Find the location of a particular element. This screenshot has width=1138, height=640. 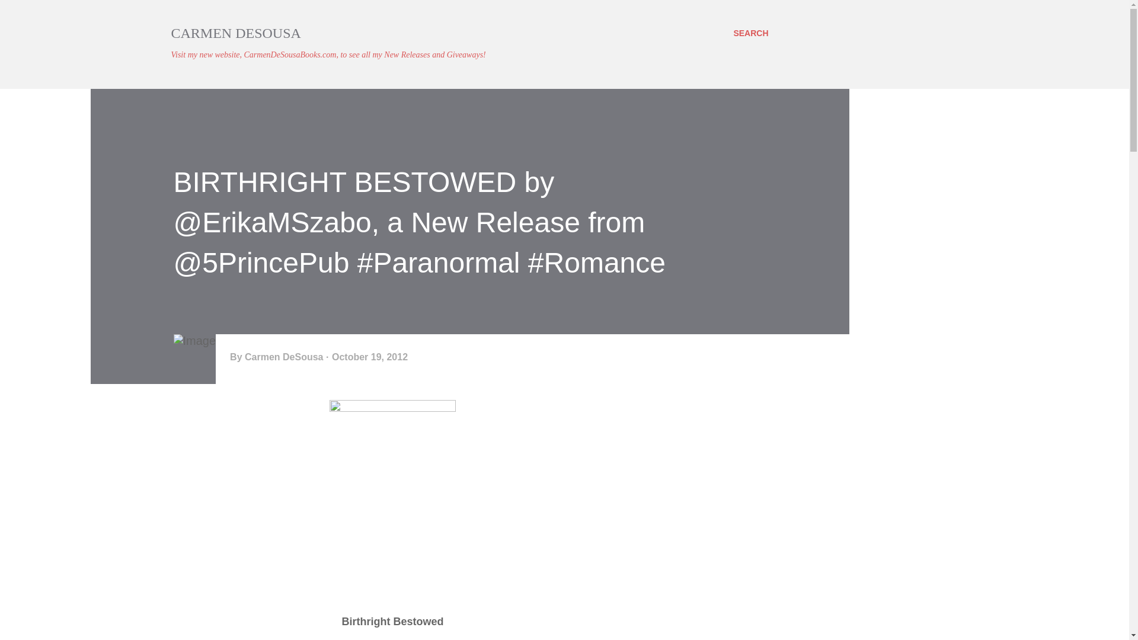

October 19, 2012 is located at coordinates (370, 357).